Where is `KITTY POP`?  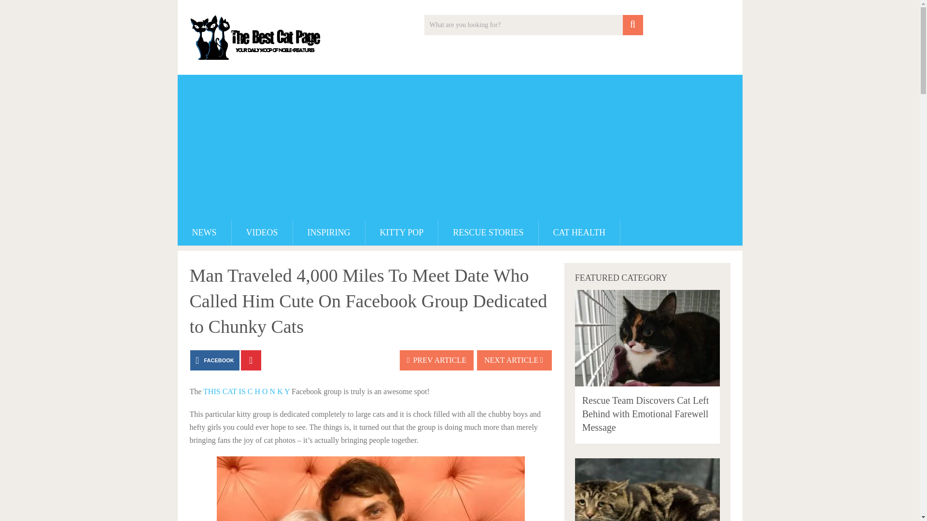
KITTY POP is located at coordinates (402, 232).